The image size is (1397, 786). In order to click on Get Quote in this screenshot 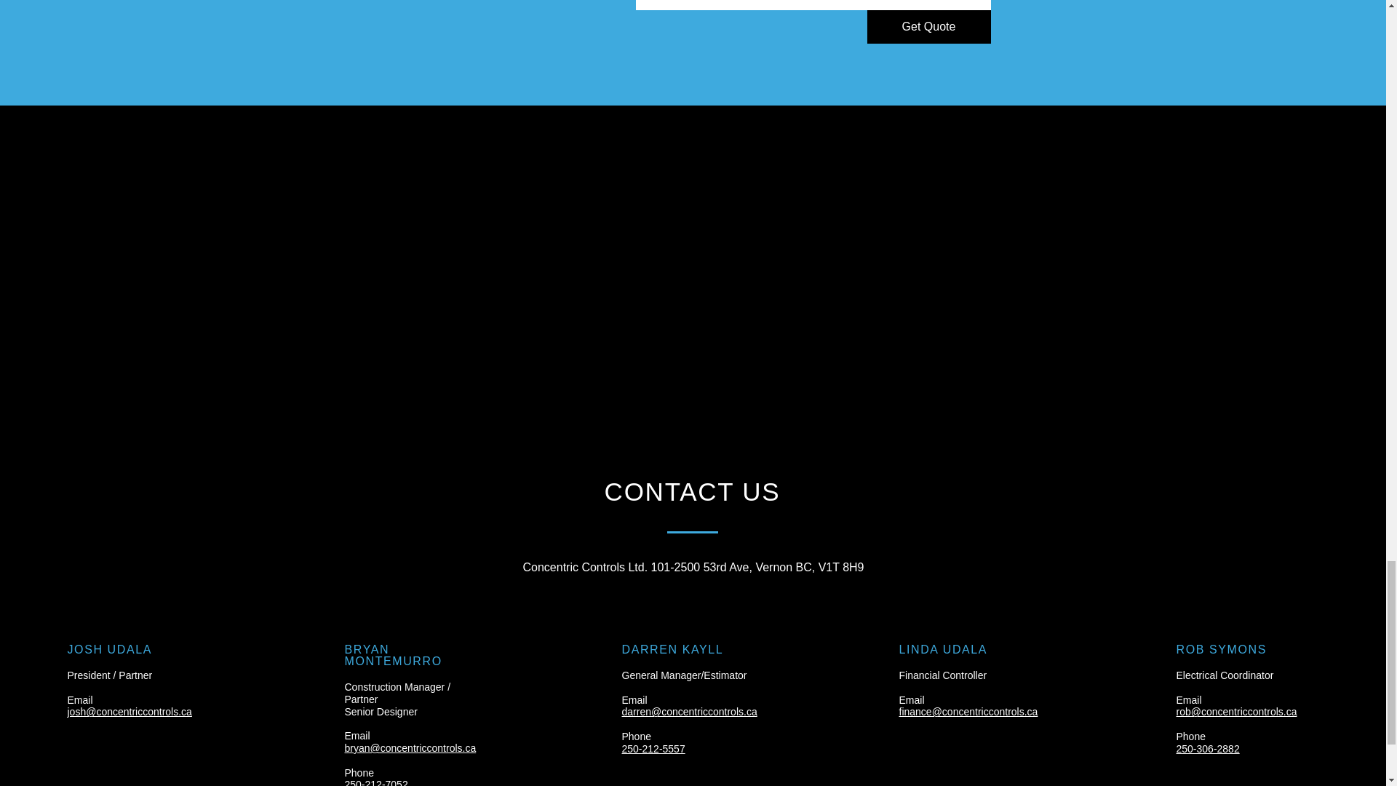, I will do `click(928, 27)`.